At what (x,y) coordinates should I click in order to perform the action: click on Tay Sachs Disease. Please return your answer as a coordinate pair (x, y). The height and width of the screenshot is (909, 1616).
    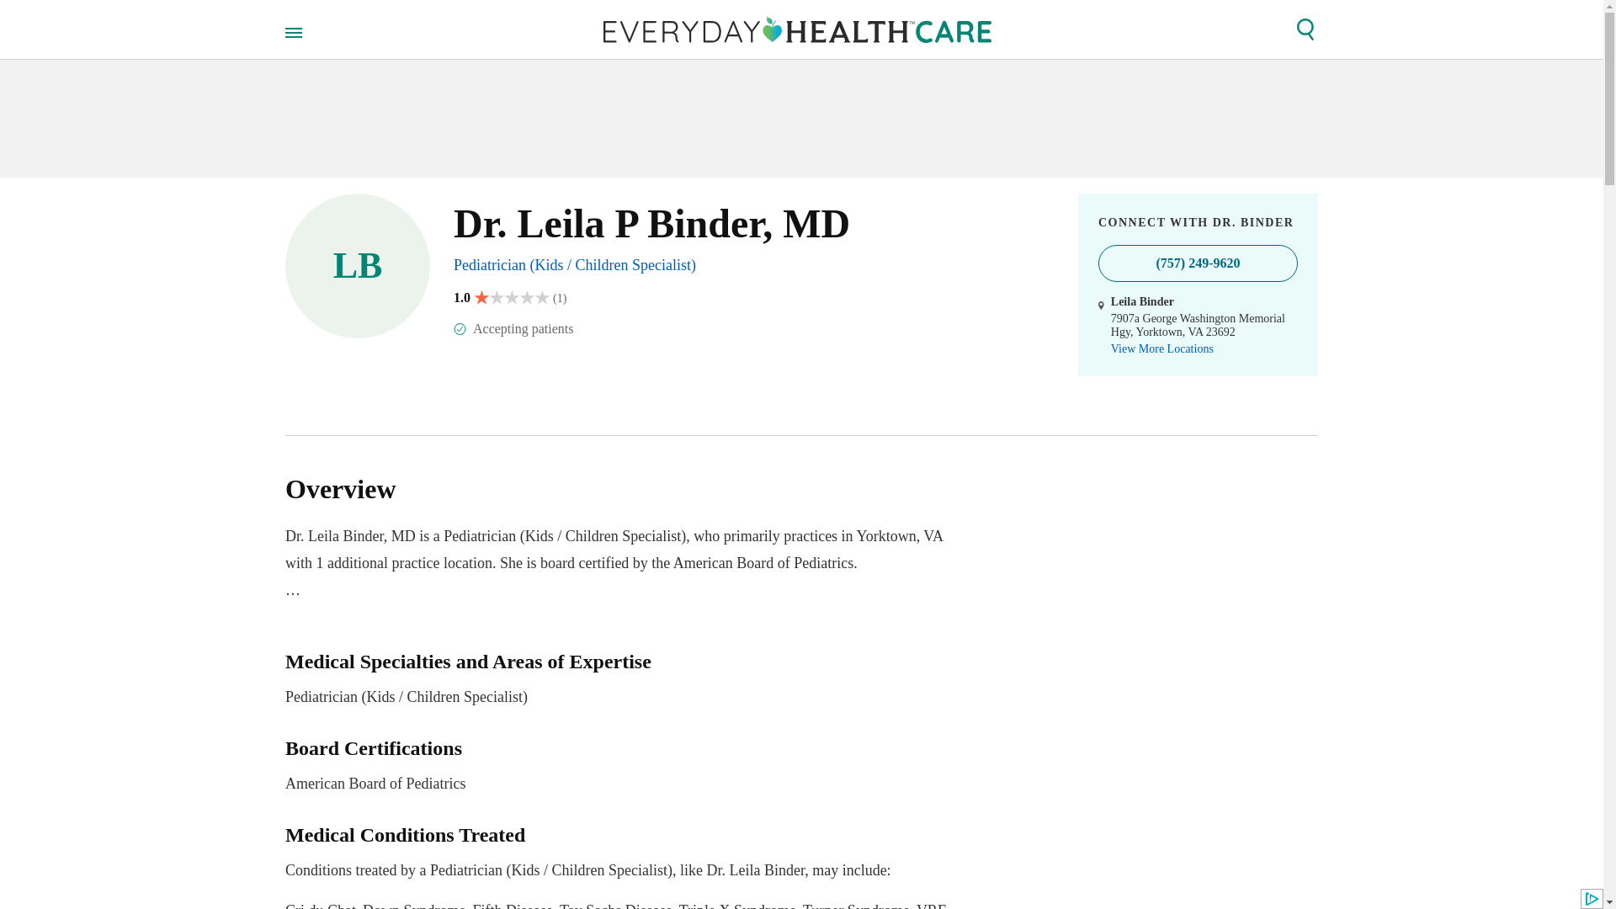
    Looking at the image, I should click on (615, 906).